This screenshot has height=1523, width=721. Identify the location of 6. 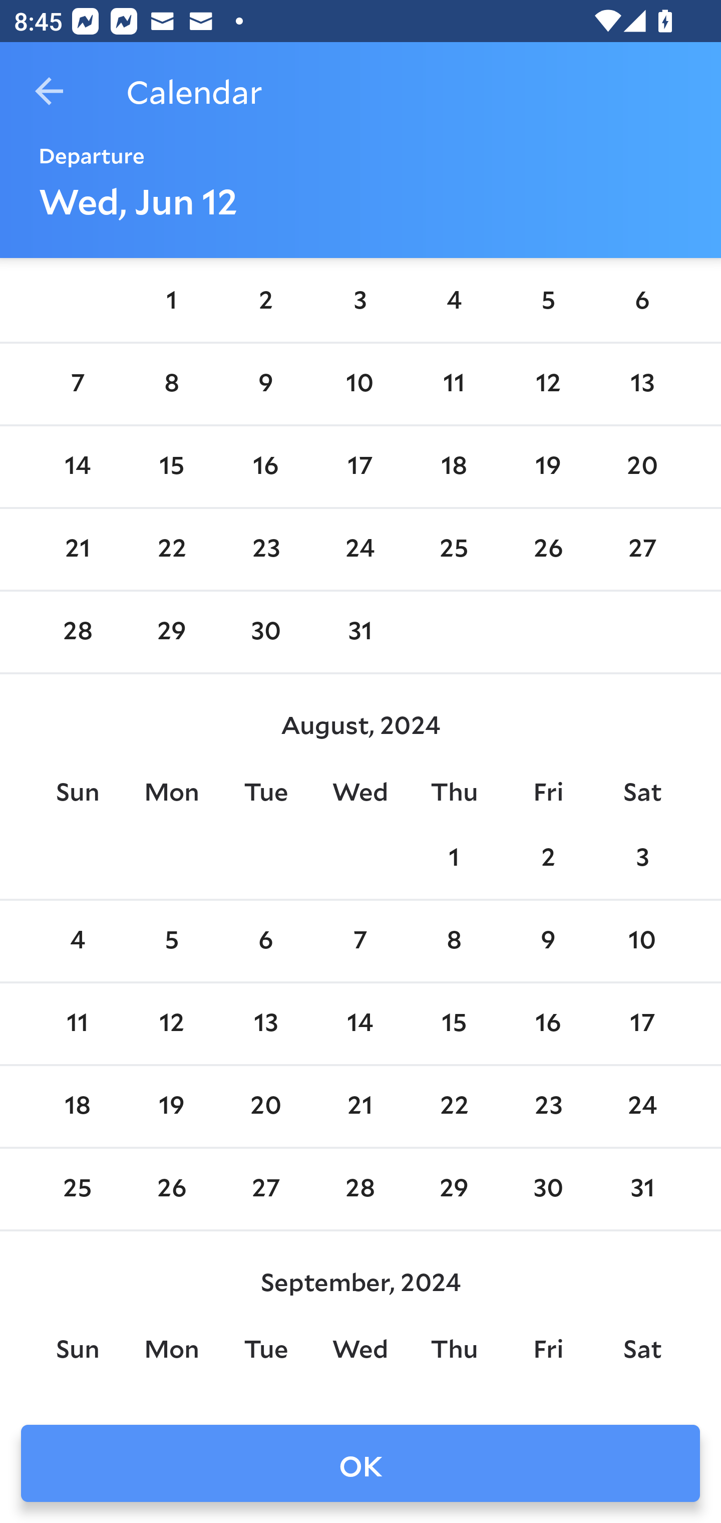
(642, 302).